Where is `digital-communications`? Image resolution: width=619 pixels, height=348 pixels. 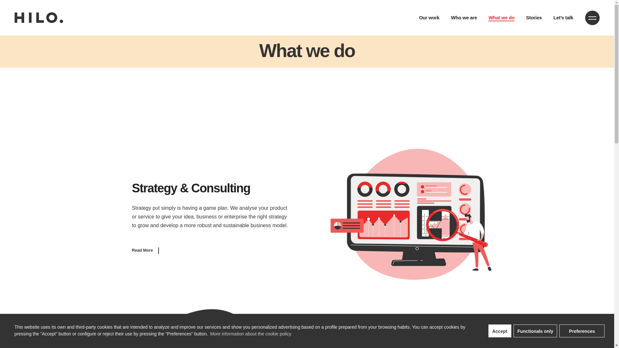
digital-communications is located at coordinates (202, 328).